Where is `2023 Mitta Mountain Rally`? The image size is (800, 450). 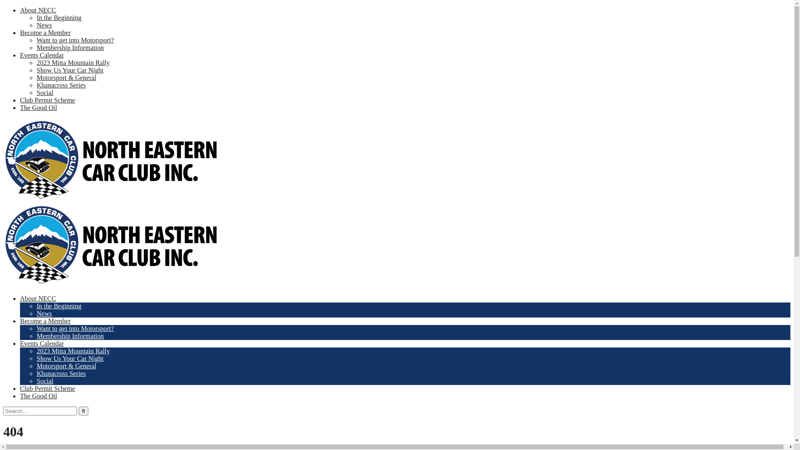 2023 Mitta Mountain Rally is located at coordinates (73, 62).